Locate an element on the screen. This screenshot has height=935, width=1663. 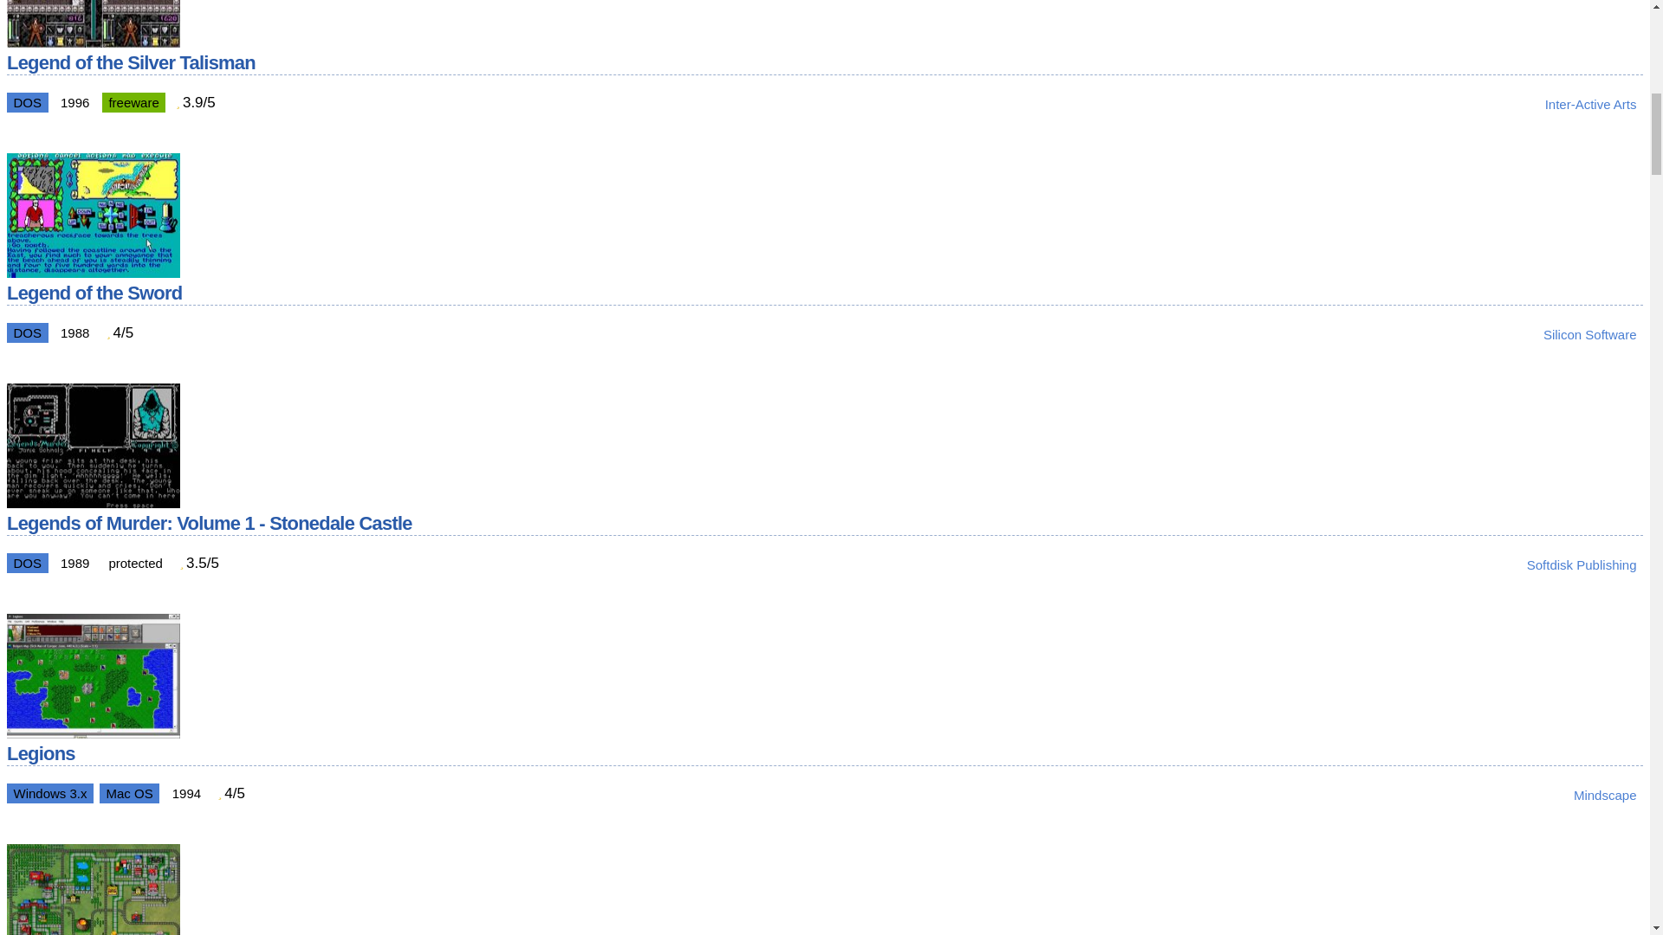
Legions is located at coordinates (93, 734).